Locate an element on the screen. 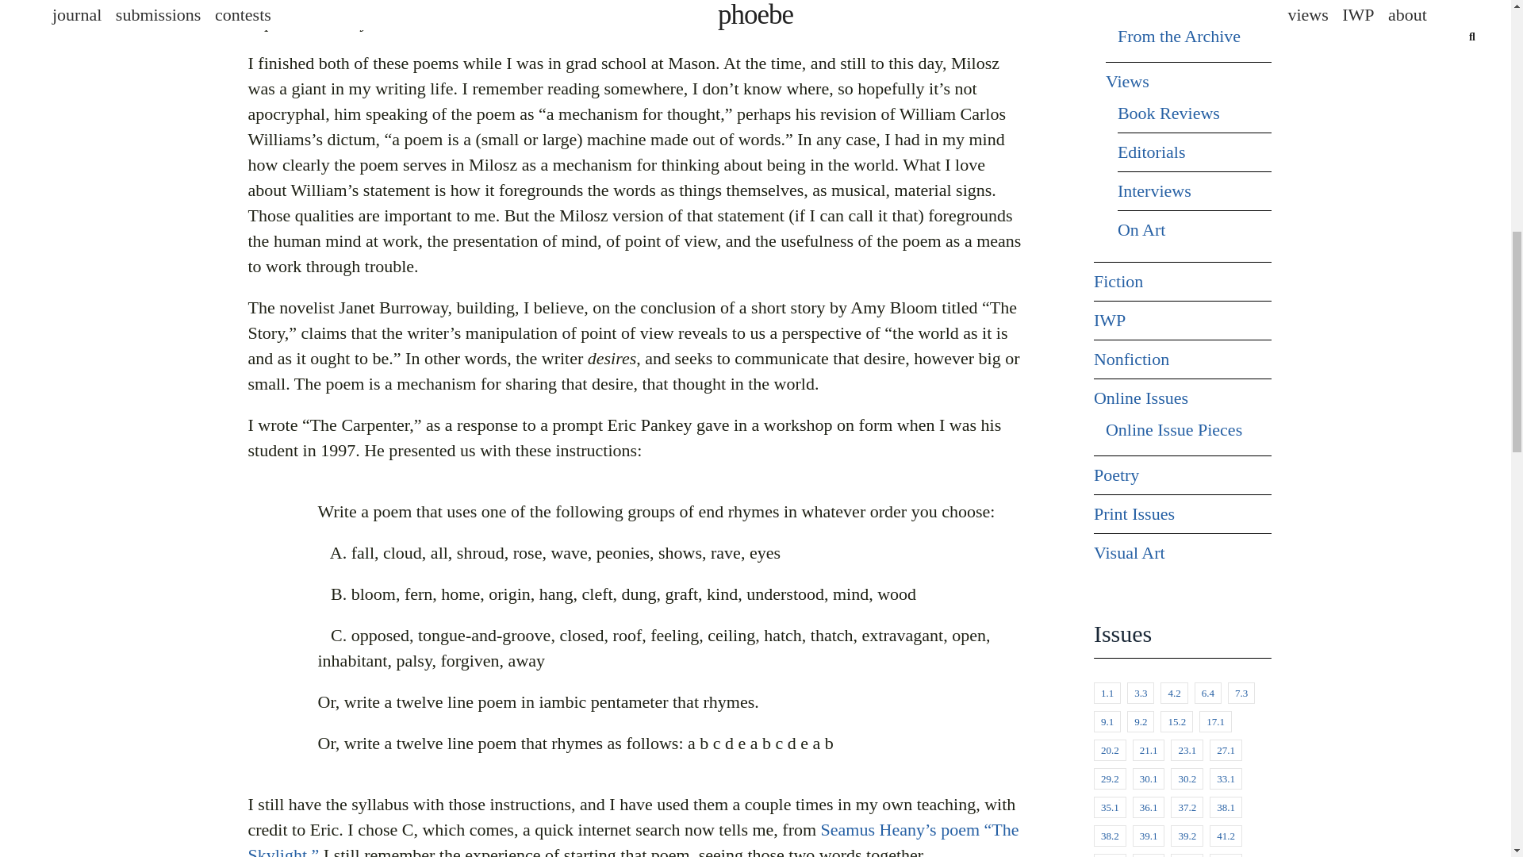 This screenshot has height=857, width=1523. Online Issues is located at coordinates (1141, 398).